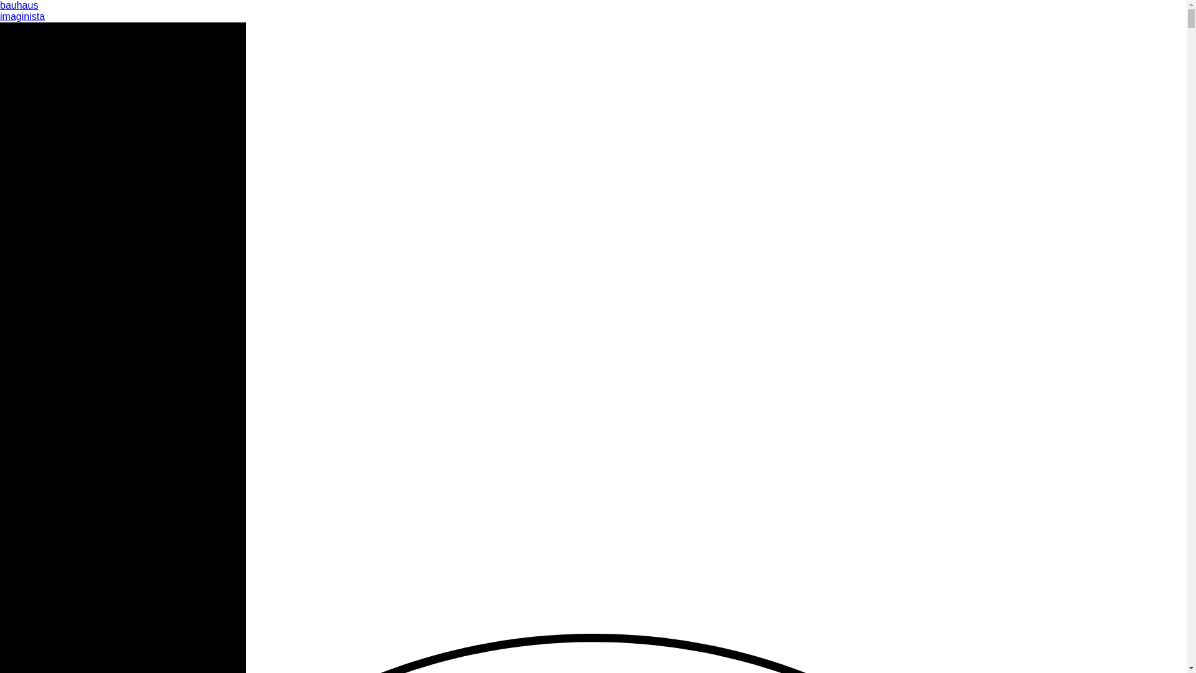  Describe the element at coordinates (19, 5) in the screenshot. I see `bauhaus` at that location.